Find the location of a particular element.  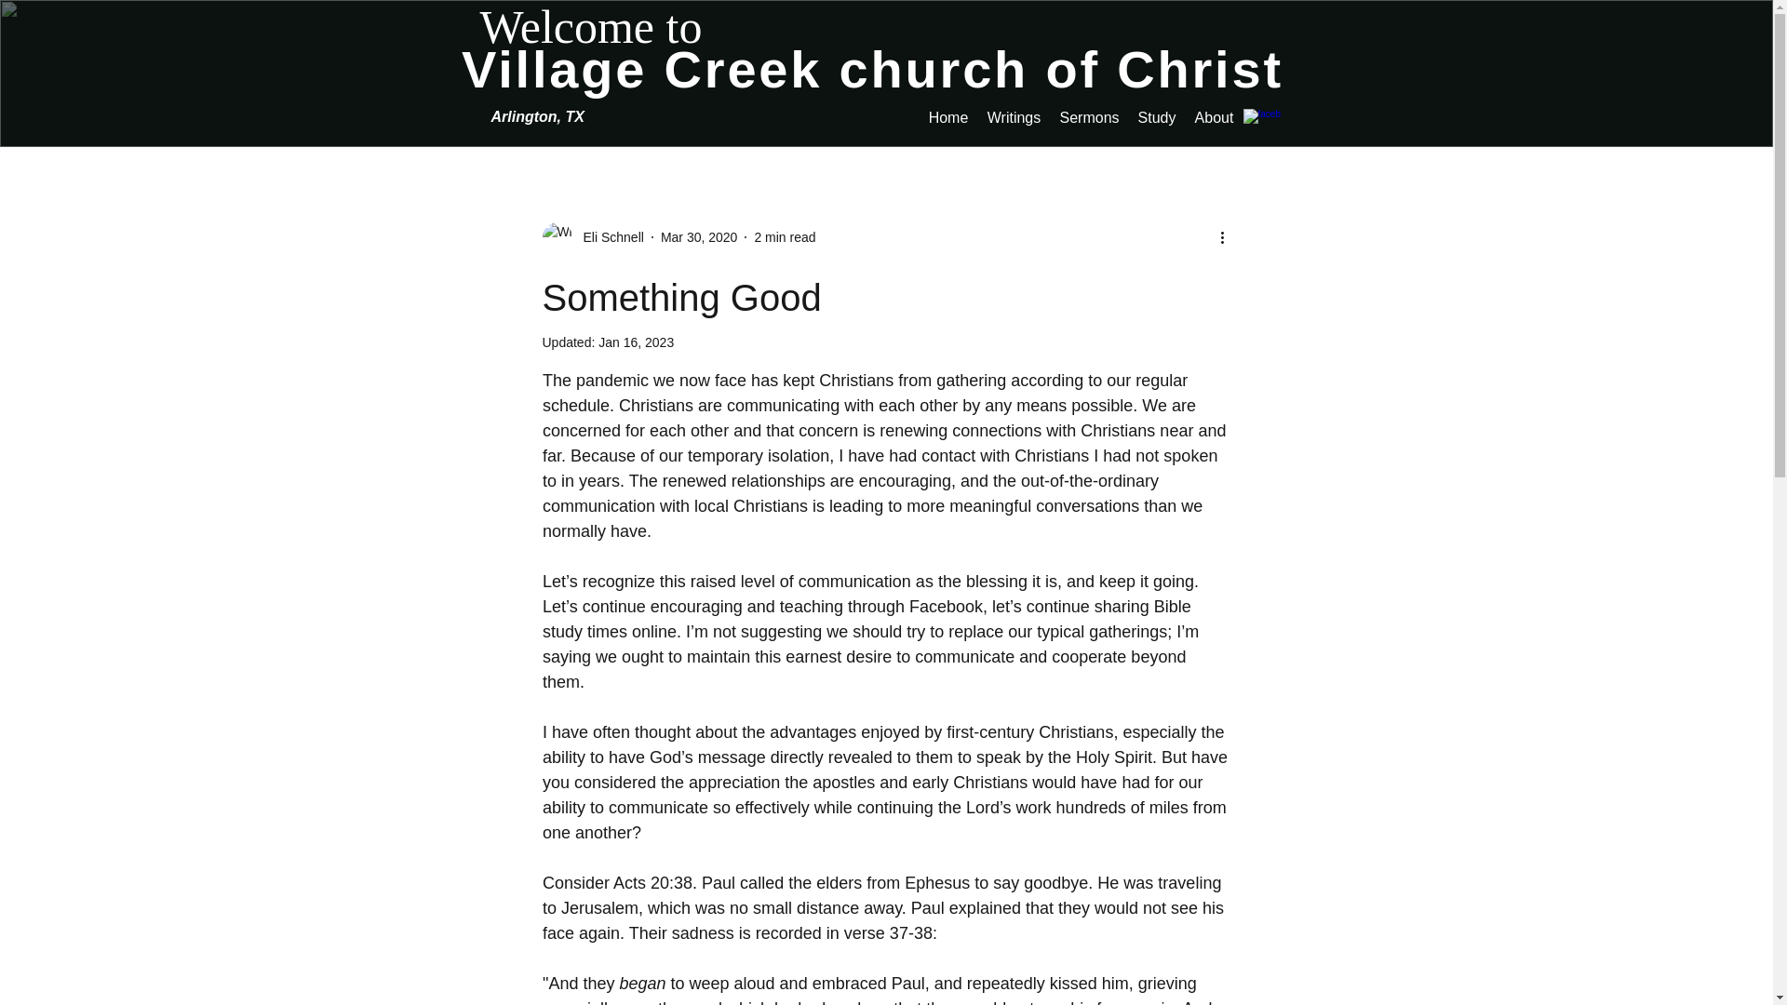

Sermons is located at coordinates (1089, 117).